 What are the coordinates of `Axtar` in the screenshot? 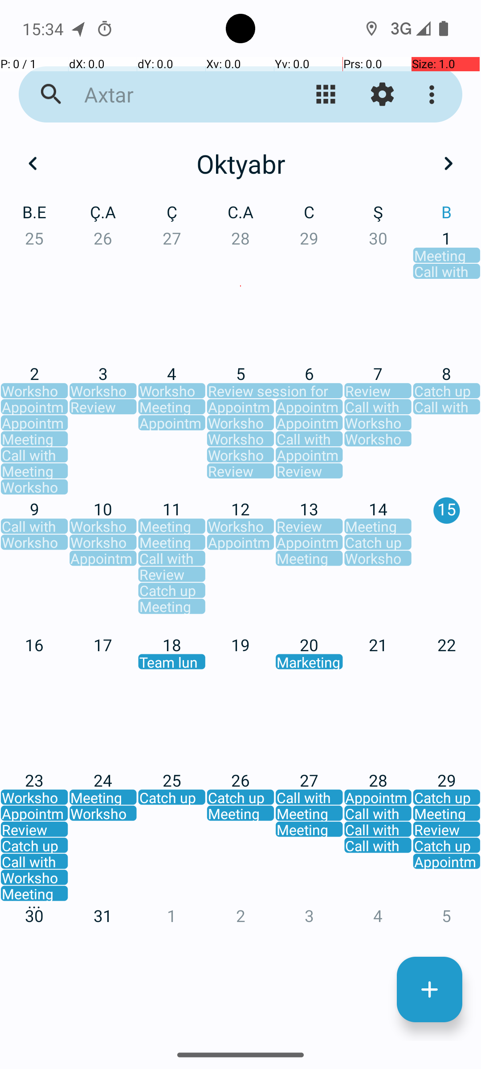 It's located at (172, 94).